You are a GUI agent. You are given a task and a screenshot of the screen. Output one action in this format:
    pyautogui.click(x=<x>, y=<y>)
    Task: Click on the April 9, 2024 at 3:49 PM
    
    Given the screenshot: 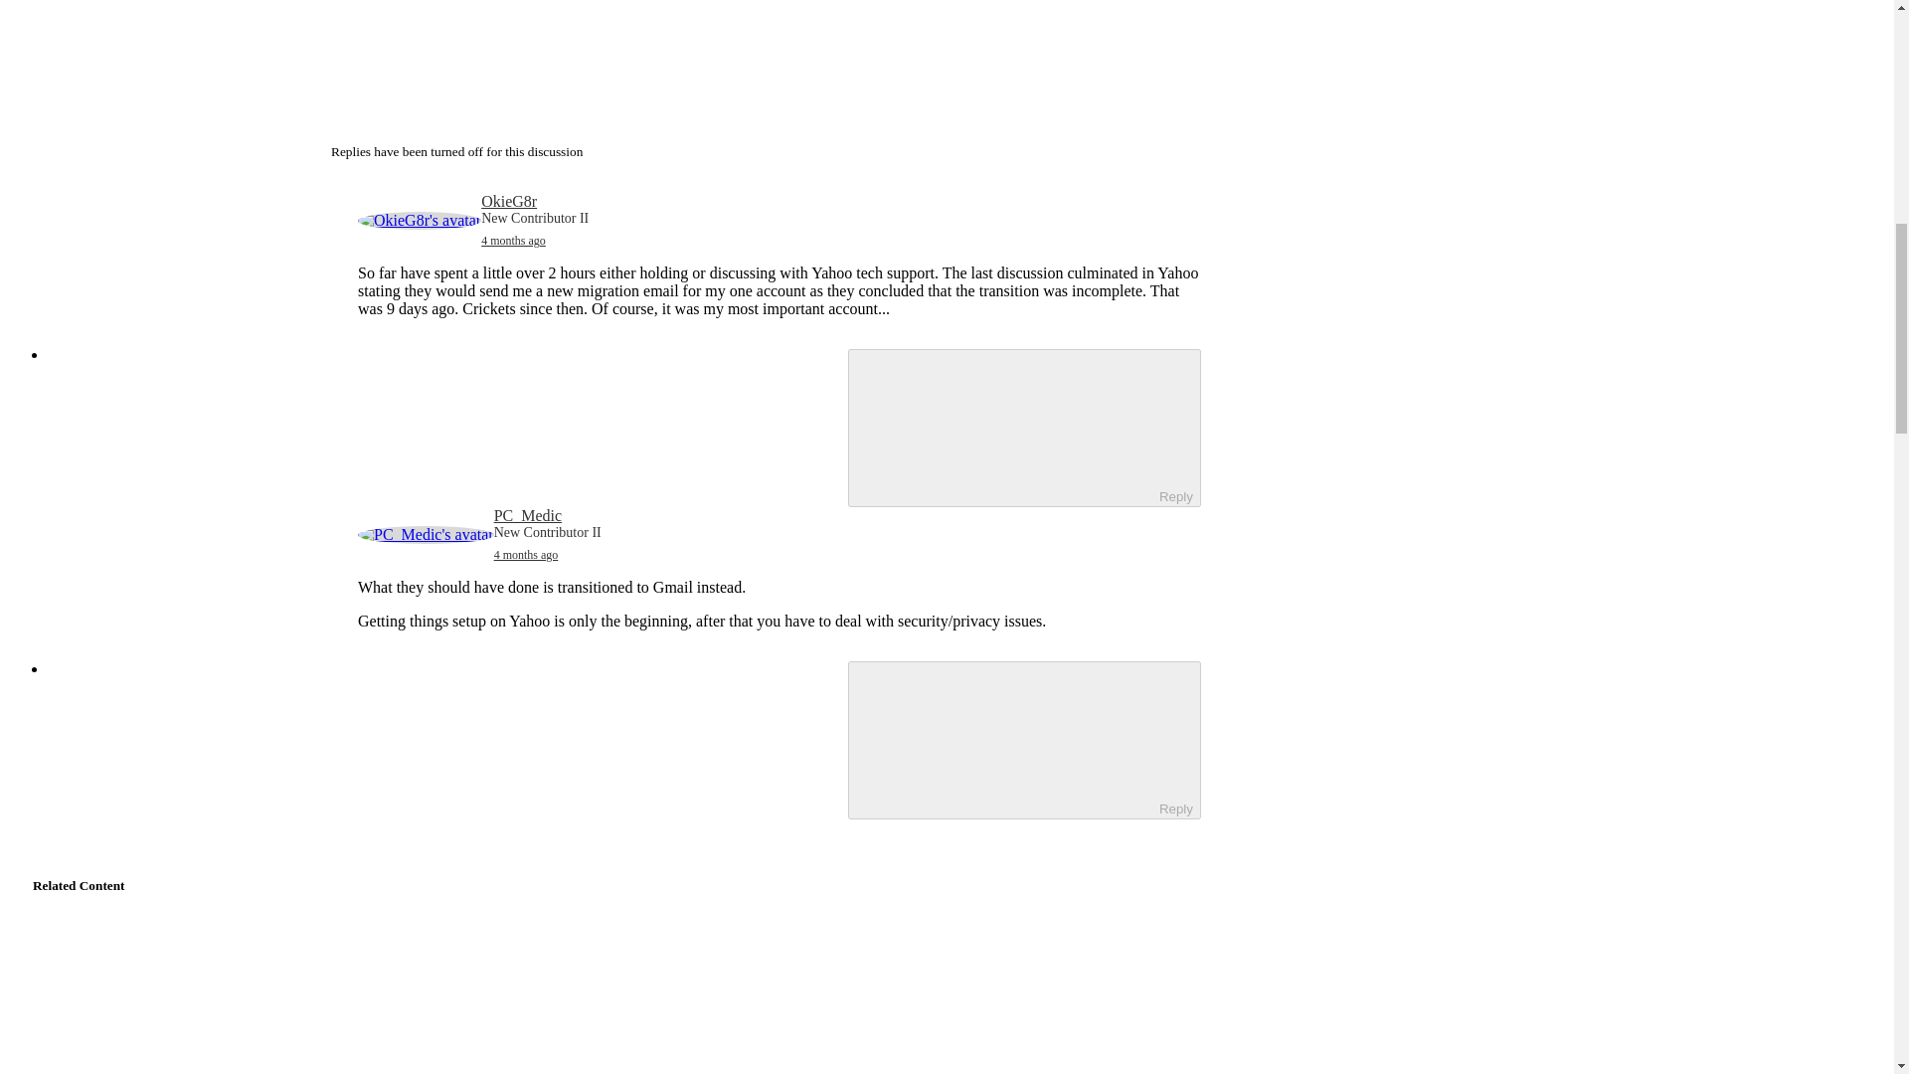 What is the action you would take?
    pyautogui.click(x=513, y=241)
    